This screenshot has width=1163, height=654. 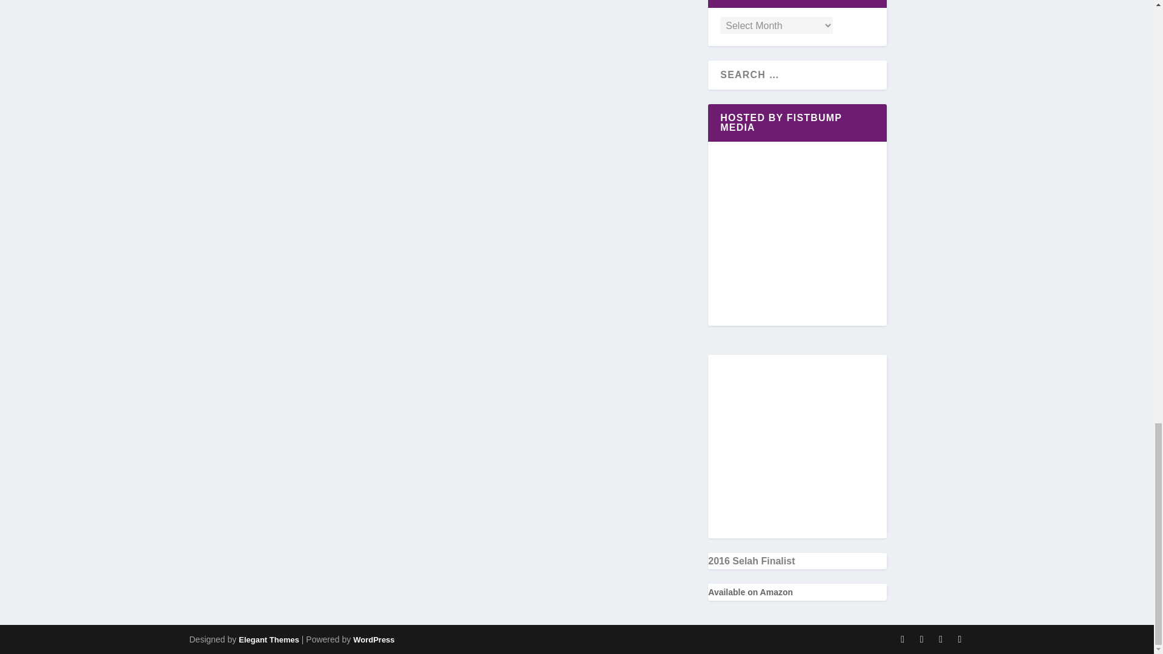 I want to click on WordPress, so click(x=373, y=639).